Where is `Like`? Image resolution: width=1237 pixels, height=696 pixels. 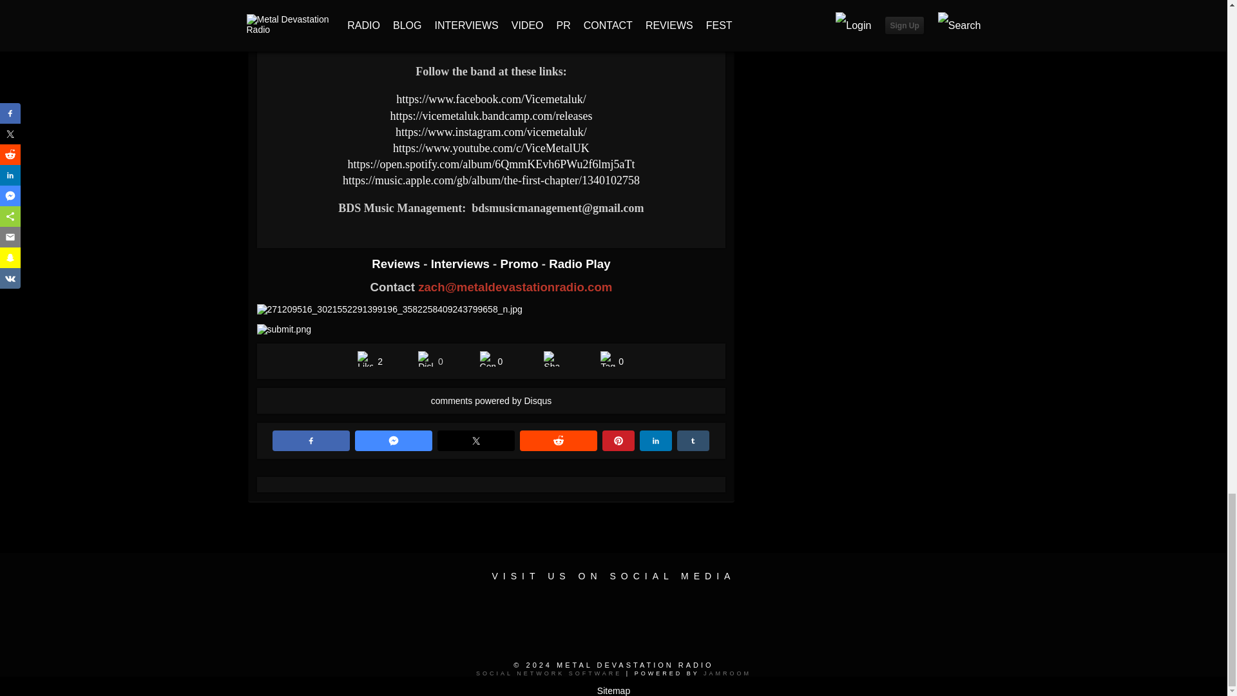 Like is located at coordinates (365, 359).